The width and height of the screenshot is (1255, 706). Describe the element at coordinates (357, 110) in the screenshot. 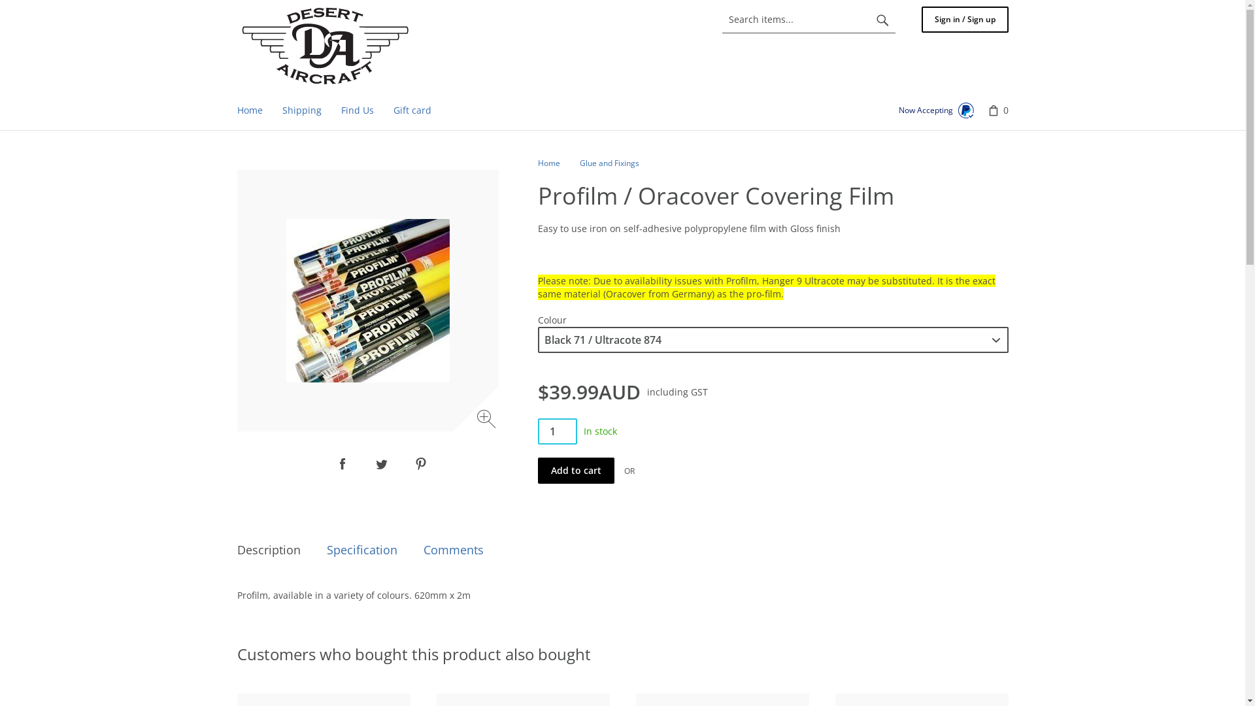

I see `Find Us` at that location.